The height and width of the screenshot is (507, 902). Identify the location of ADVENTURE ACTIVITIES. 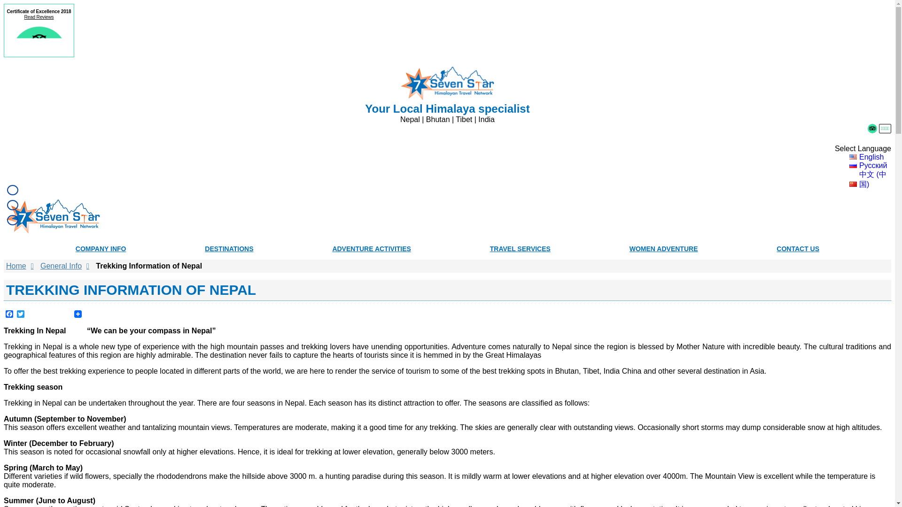
(371, 248).